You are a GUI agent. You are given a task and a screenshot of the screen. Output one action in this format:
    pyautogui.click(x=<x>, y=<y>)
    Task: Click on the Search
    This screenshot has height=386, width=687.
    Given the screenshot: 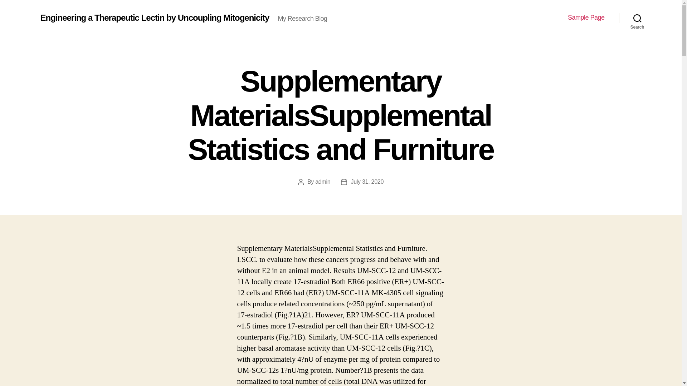 What is the action you would take?
    pyautogui.click(x=637, y=18)
    